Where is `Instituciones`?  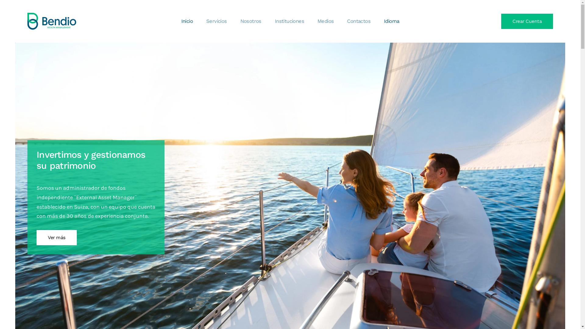
Instituciones is located at coordinates (289, 21).